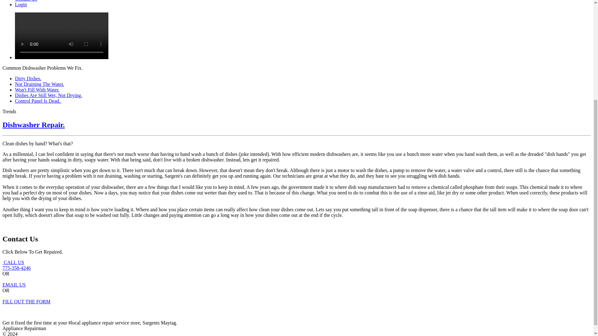 This screenshot has height=336, width=598. I want to click on Contact Us, so click(37, 90).